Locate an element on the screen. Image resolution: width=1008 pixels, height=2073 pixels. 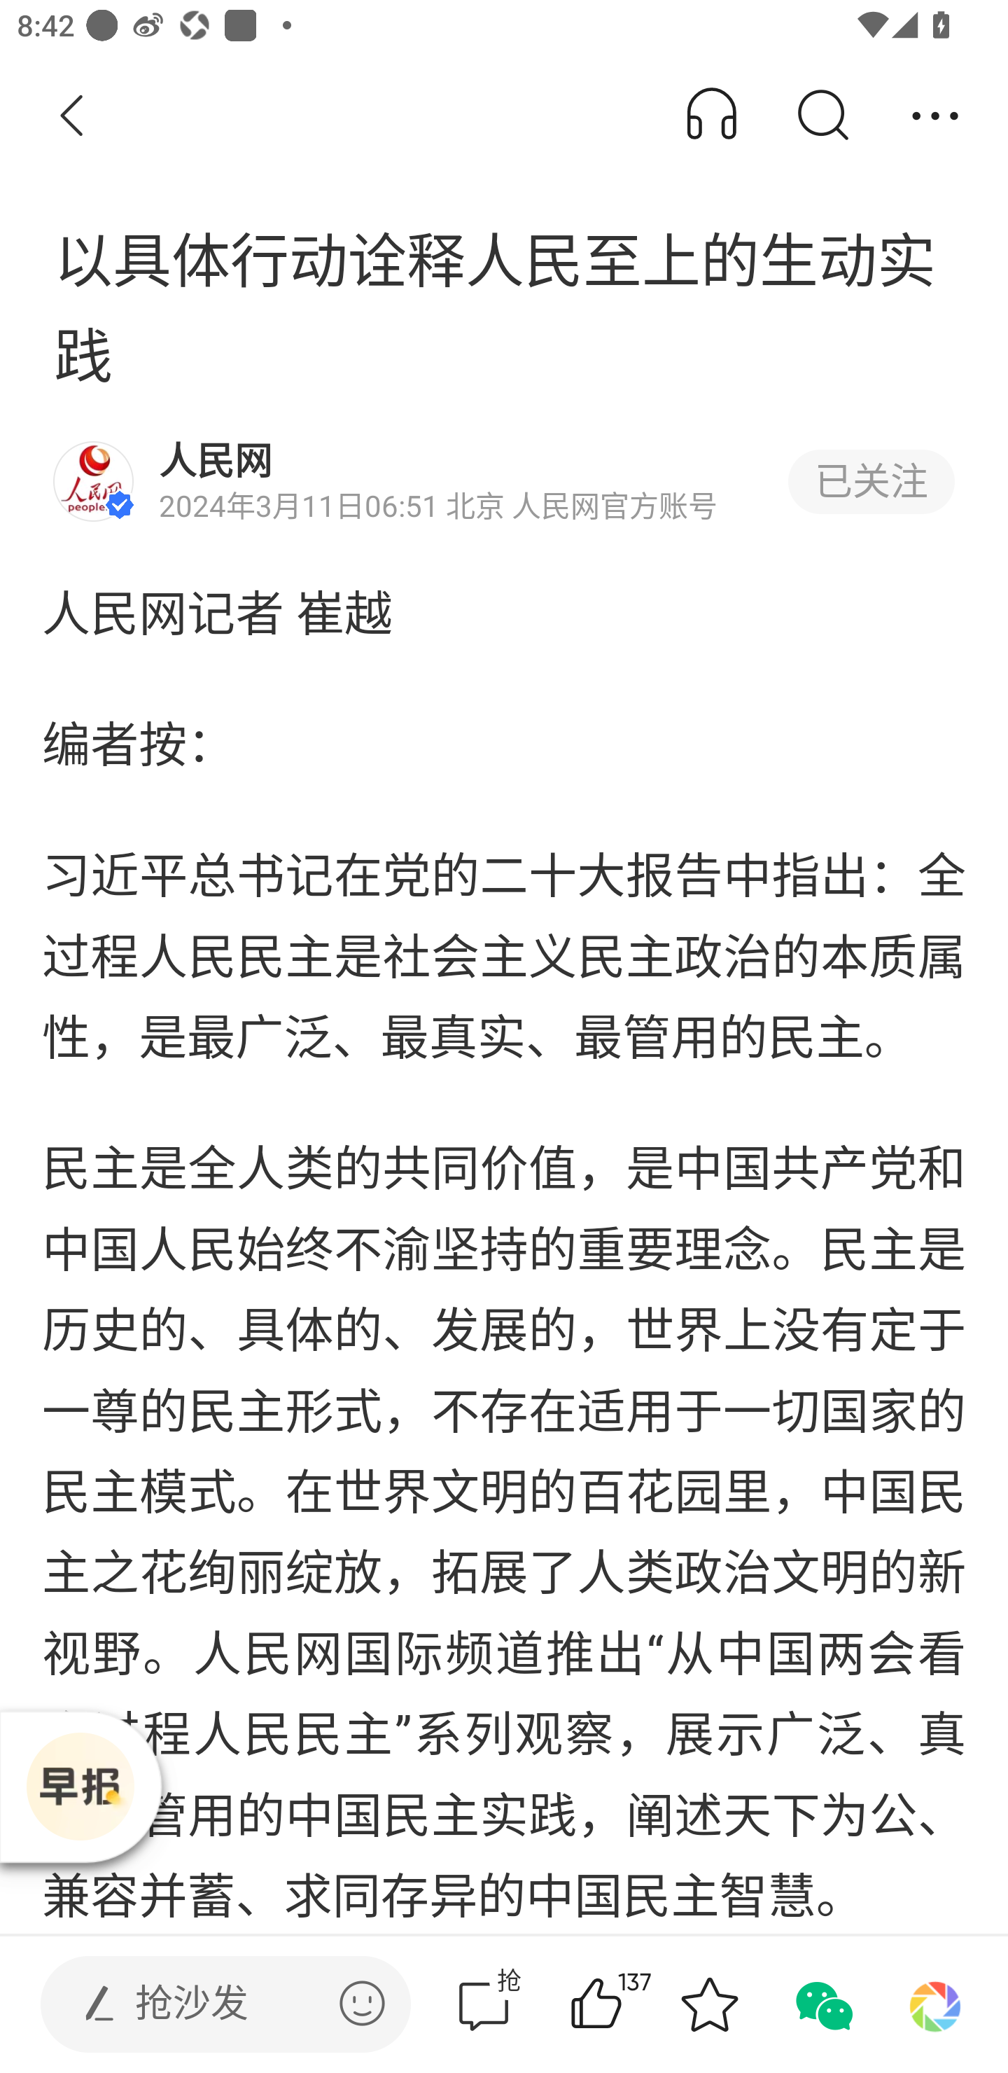
已关注 is located at coordinates (871, 482).